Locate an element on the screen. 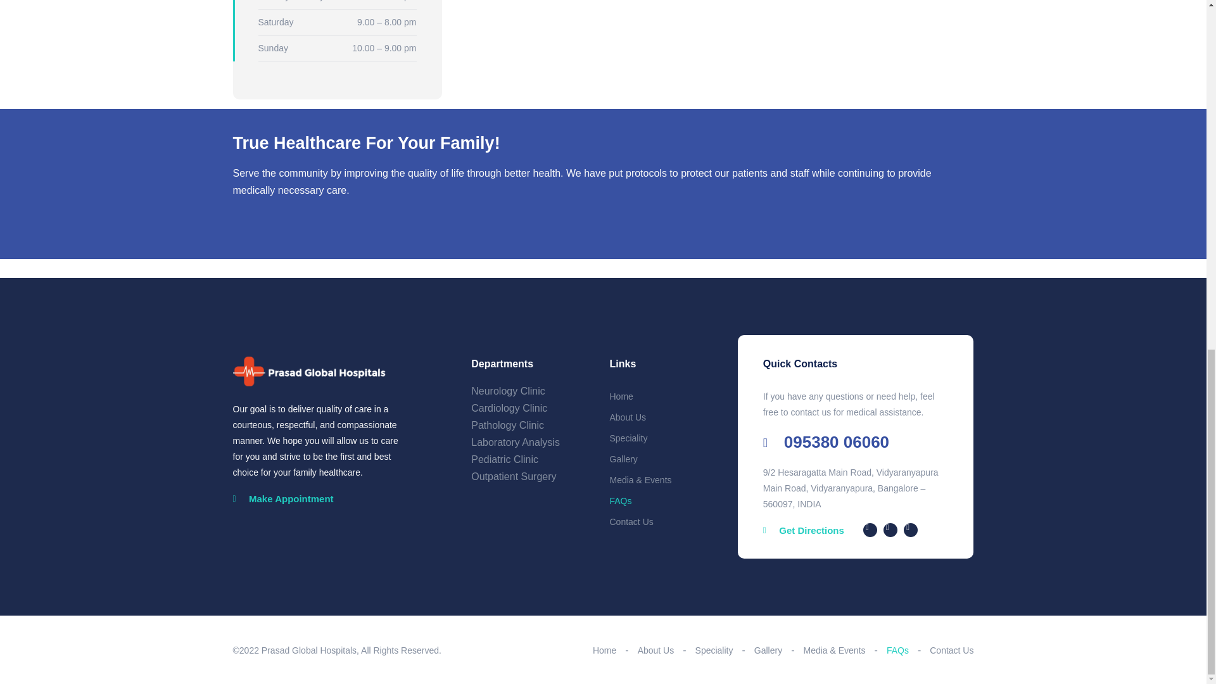  Home is located at coordinates (604, 650).